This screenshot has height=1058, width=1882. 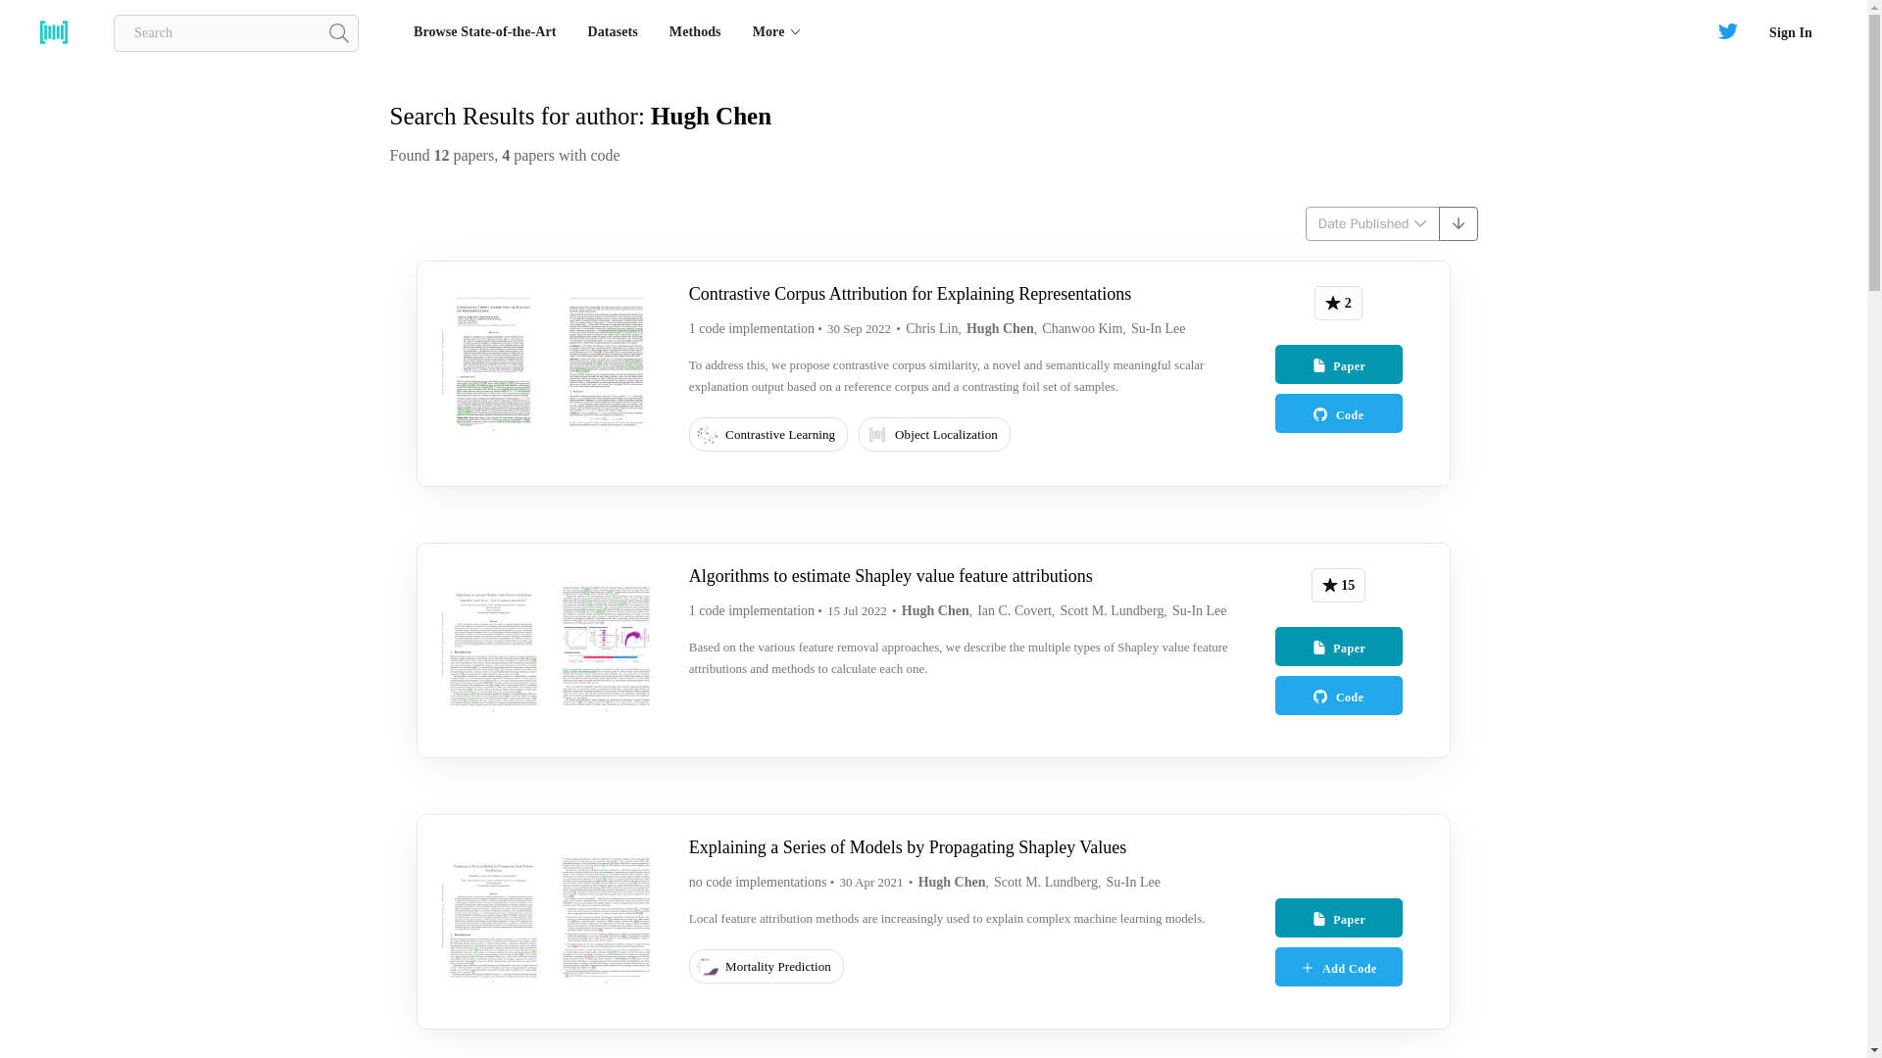 I want to click on Sign In, so click(x=1790, y=31).